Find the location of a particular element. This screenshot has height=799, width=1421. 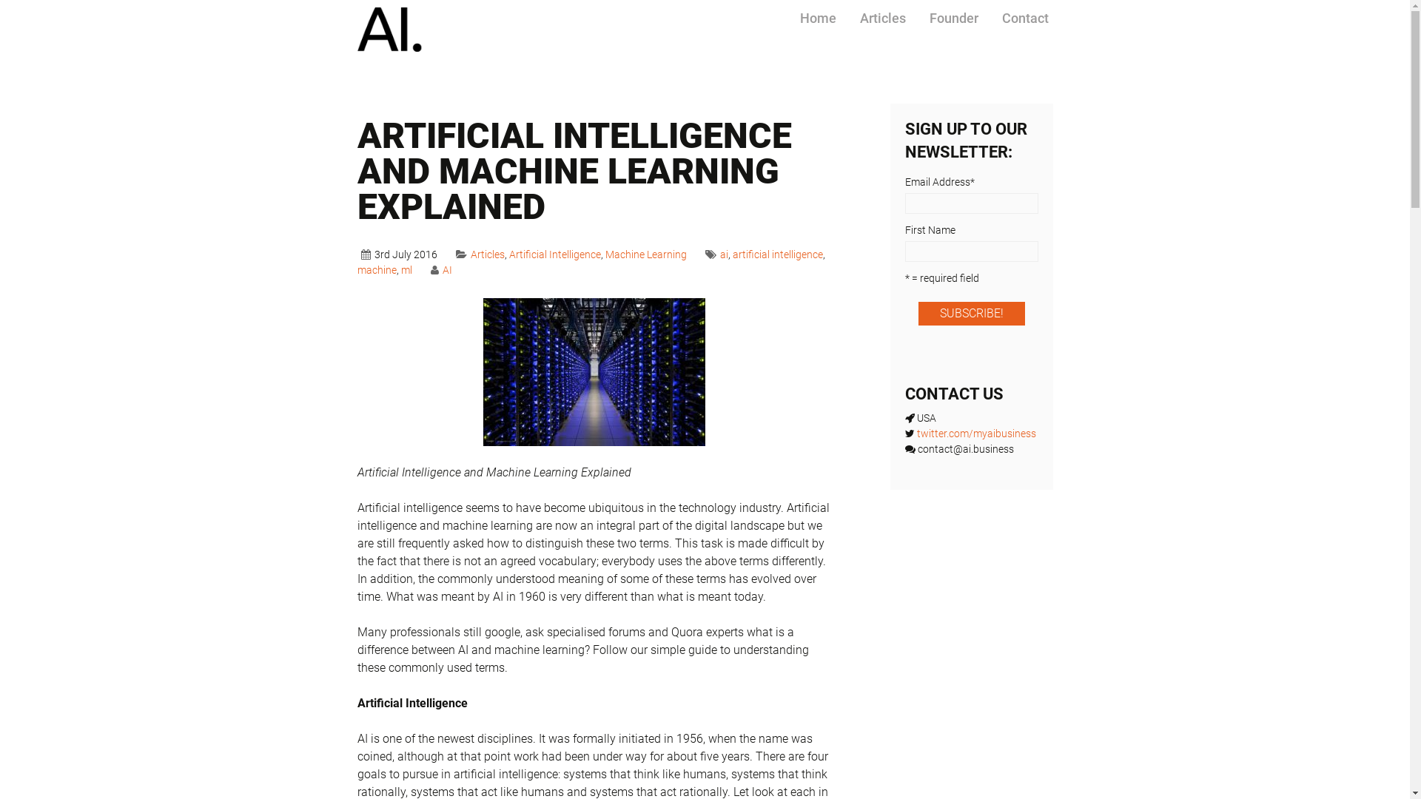

ai is located at coordinates (693, 510).